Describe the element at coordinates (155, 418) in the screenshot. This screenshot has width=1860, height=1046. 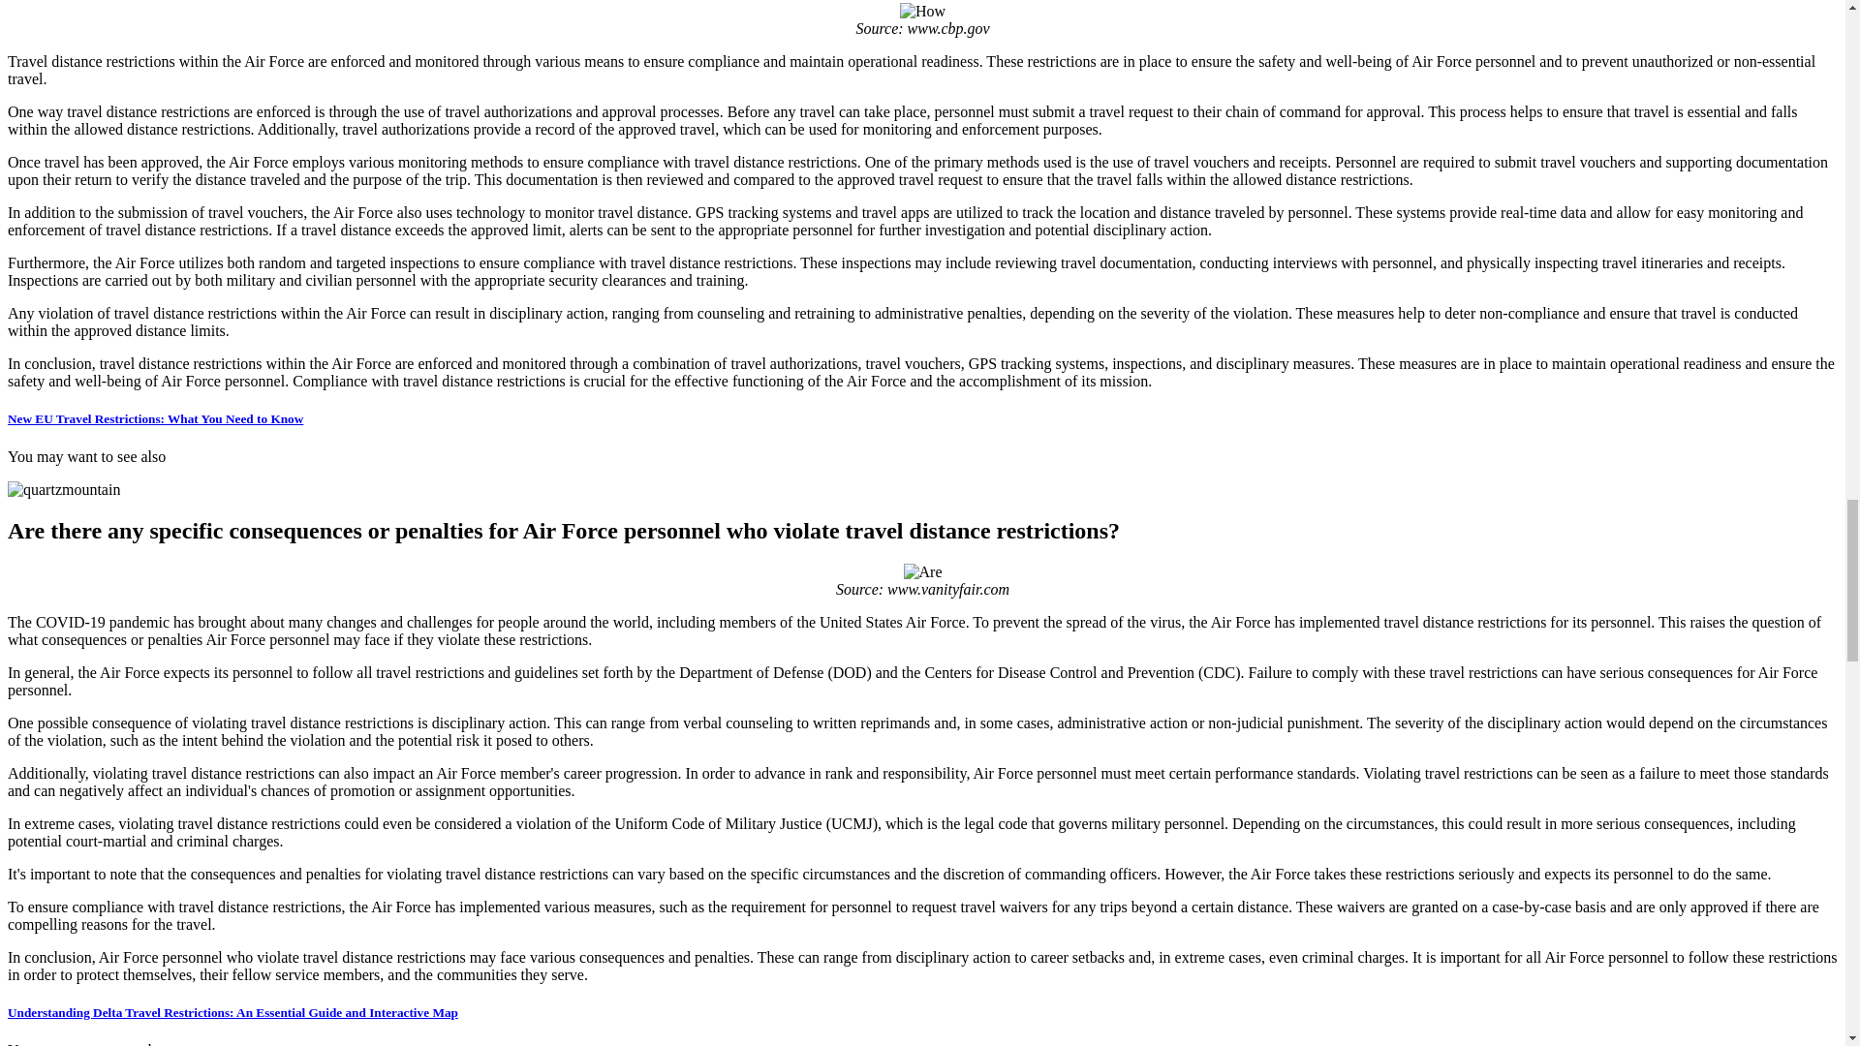
I see `New EU Travel Restrictions: What You Need to Know` at that location.